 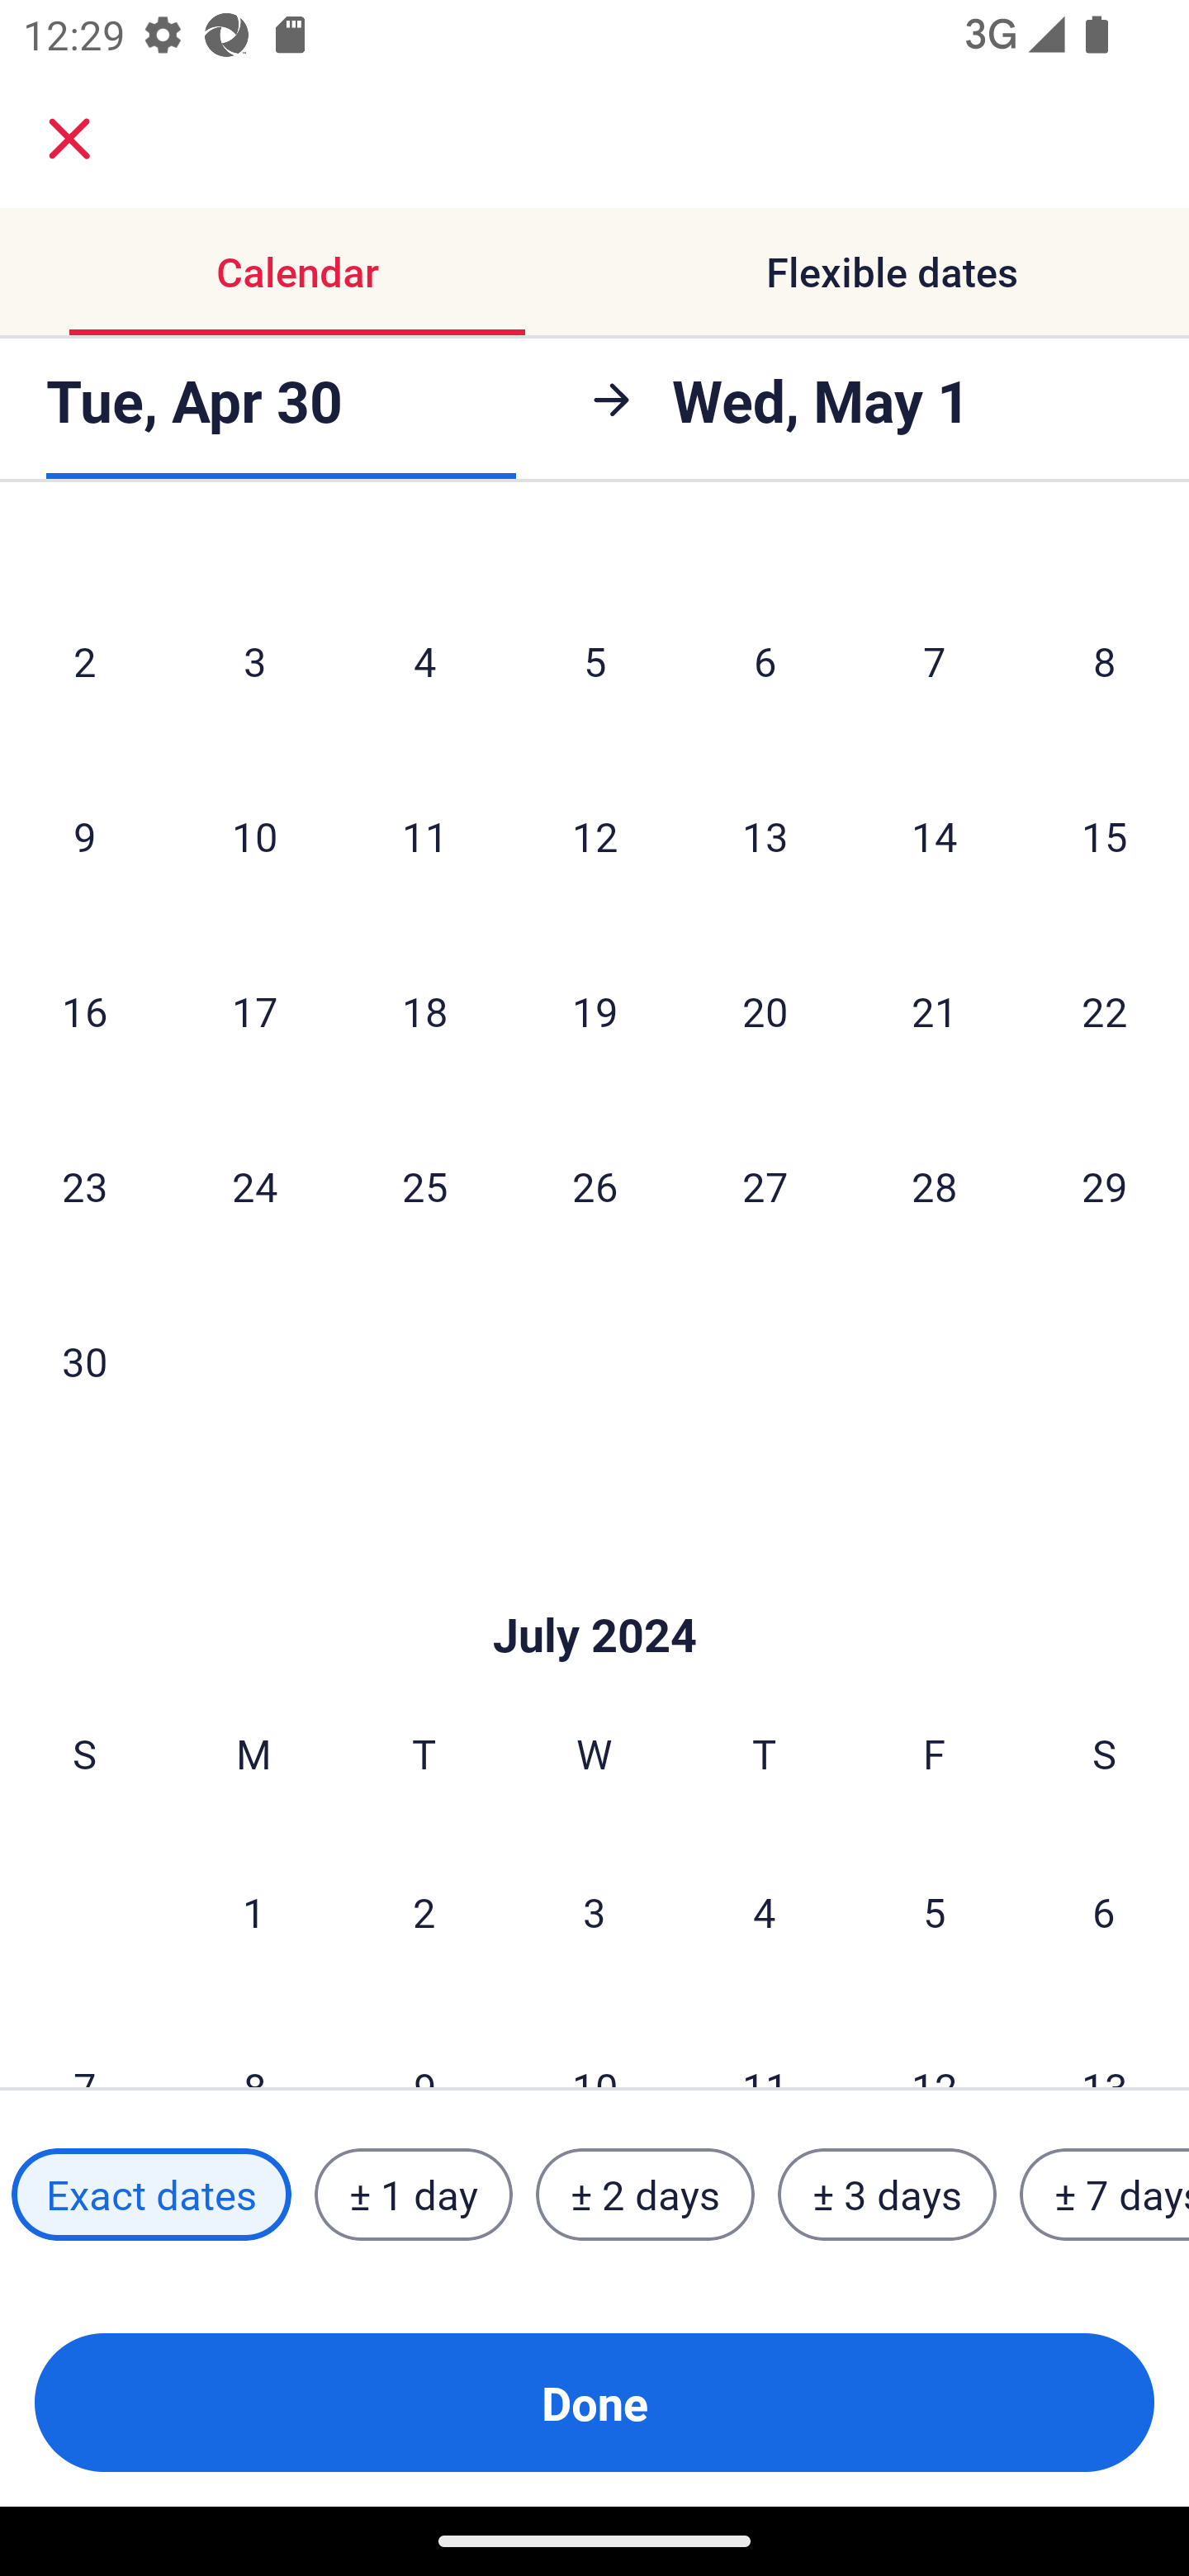 I want to click on 12 Wednesday, June 12, 2024, so click(x=594, y=836).